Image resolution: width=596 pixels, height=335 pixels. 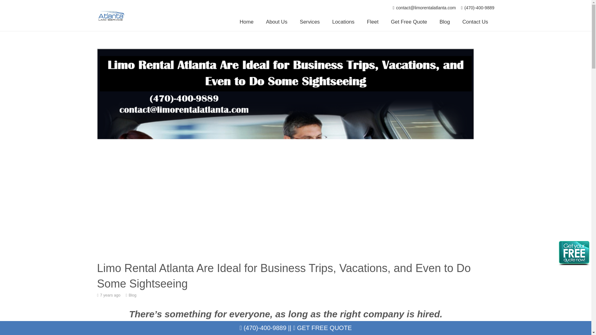 What do you see at coordinates (277, 22) in the screenshot?
I see `About Us` at bounding box center [277, 22].